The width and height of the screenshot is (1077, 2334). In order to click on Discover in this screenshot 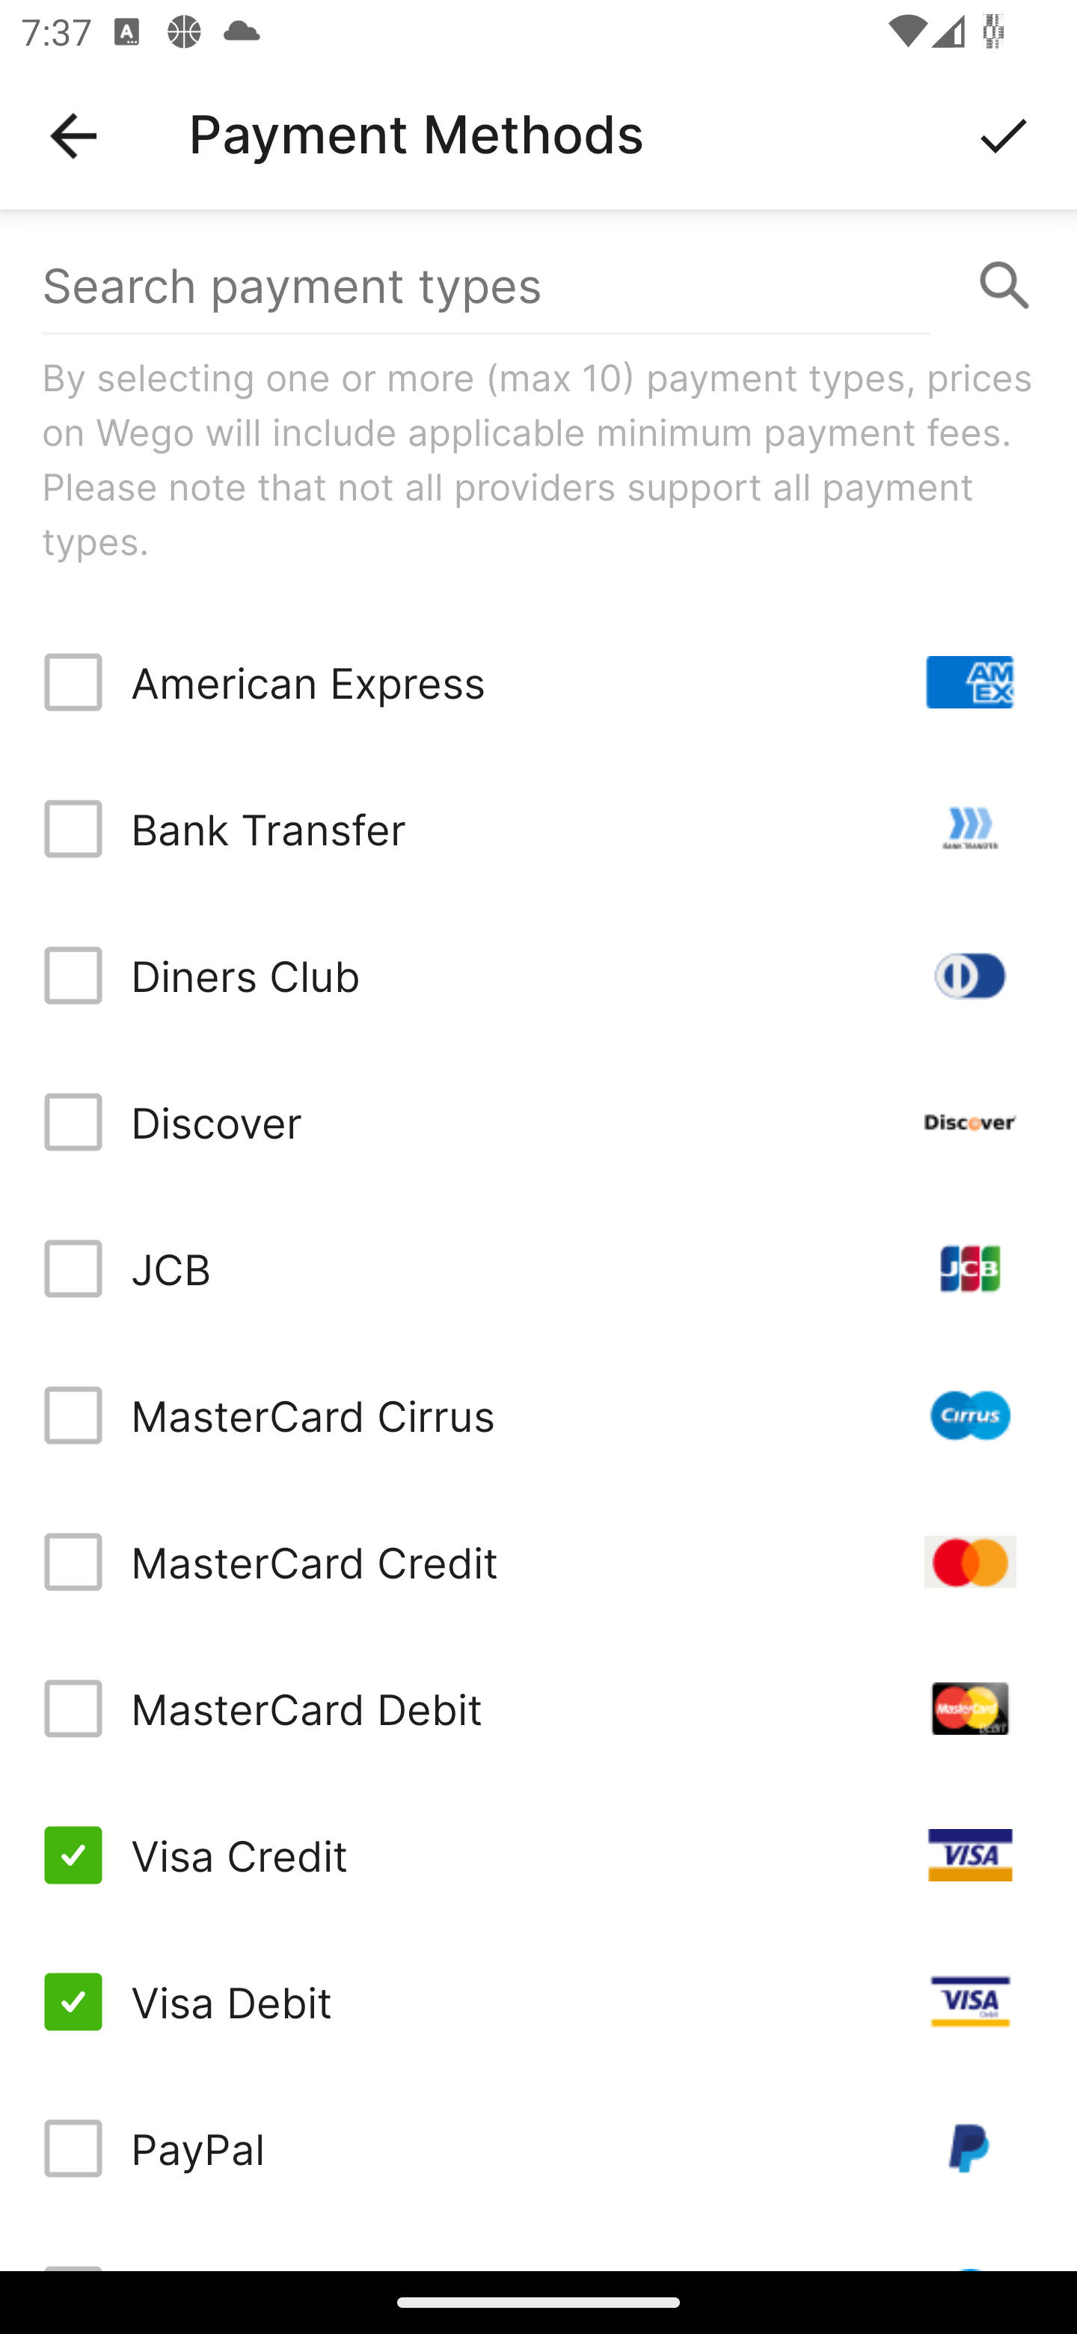, I will do `click(538, 1121)`.